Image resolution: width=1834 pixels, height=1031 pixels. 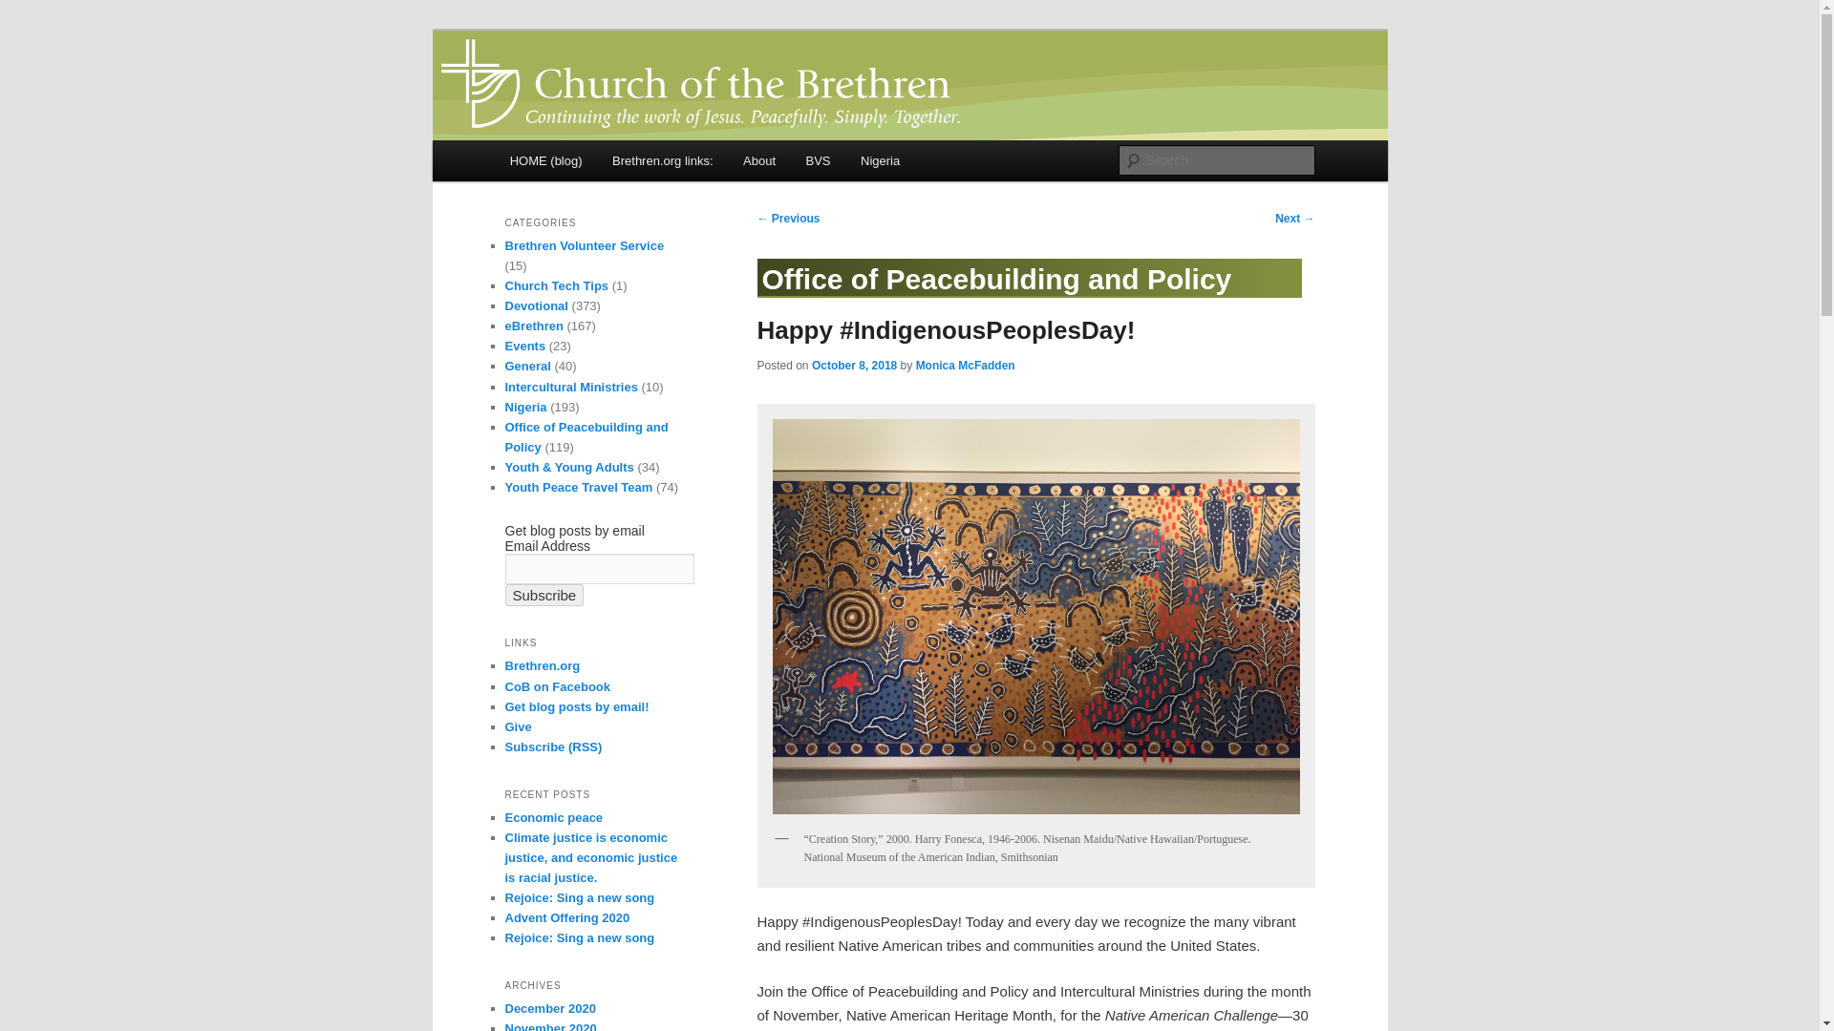 What do you see at coordinates (542, 666) in the screenshot?
I see `The Official Website of the Church of the Brethren` at bounding box center [542, 666].